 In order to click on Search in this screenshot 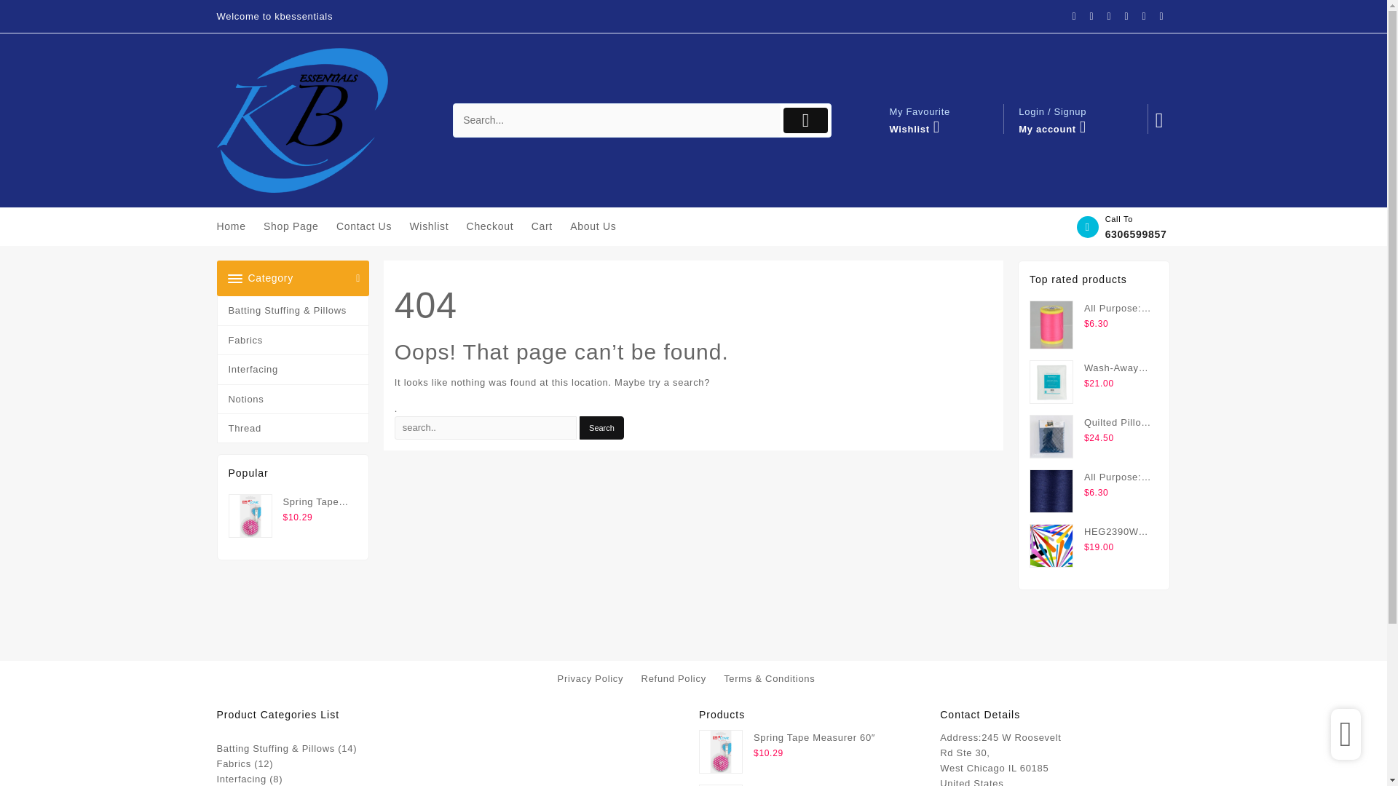, I will do `click(601, 428)`.